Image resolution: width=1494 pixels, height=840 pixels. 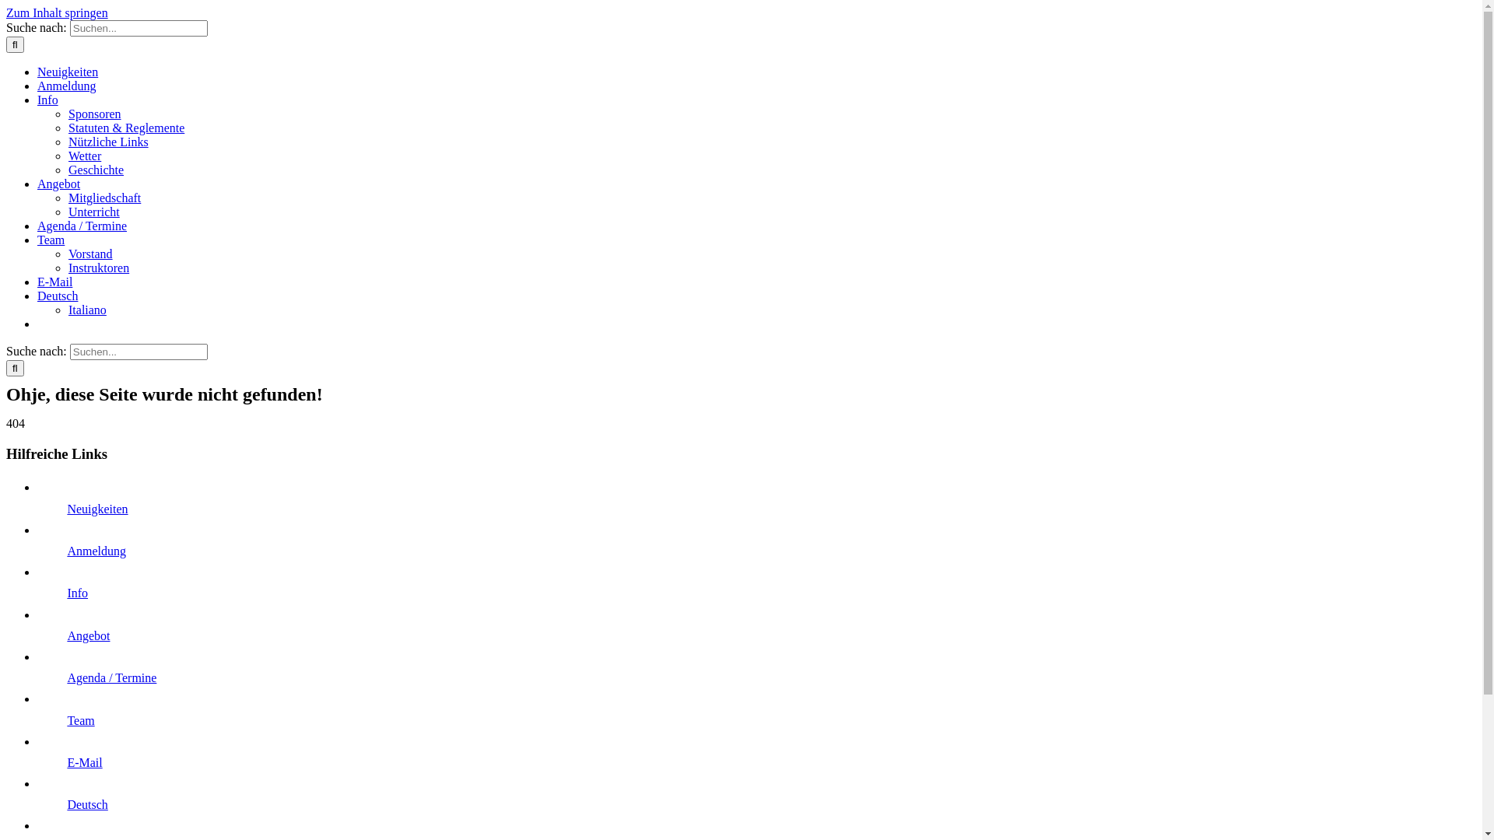 I want to click on Agenda / Termine, so click(x=112, y=678).